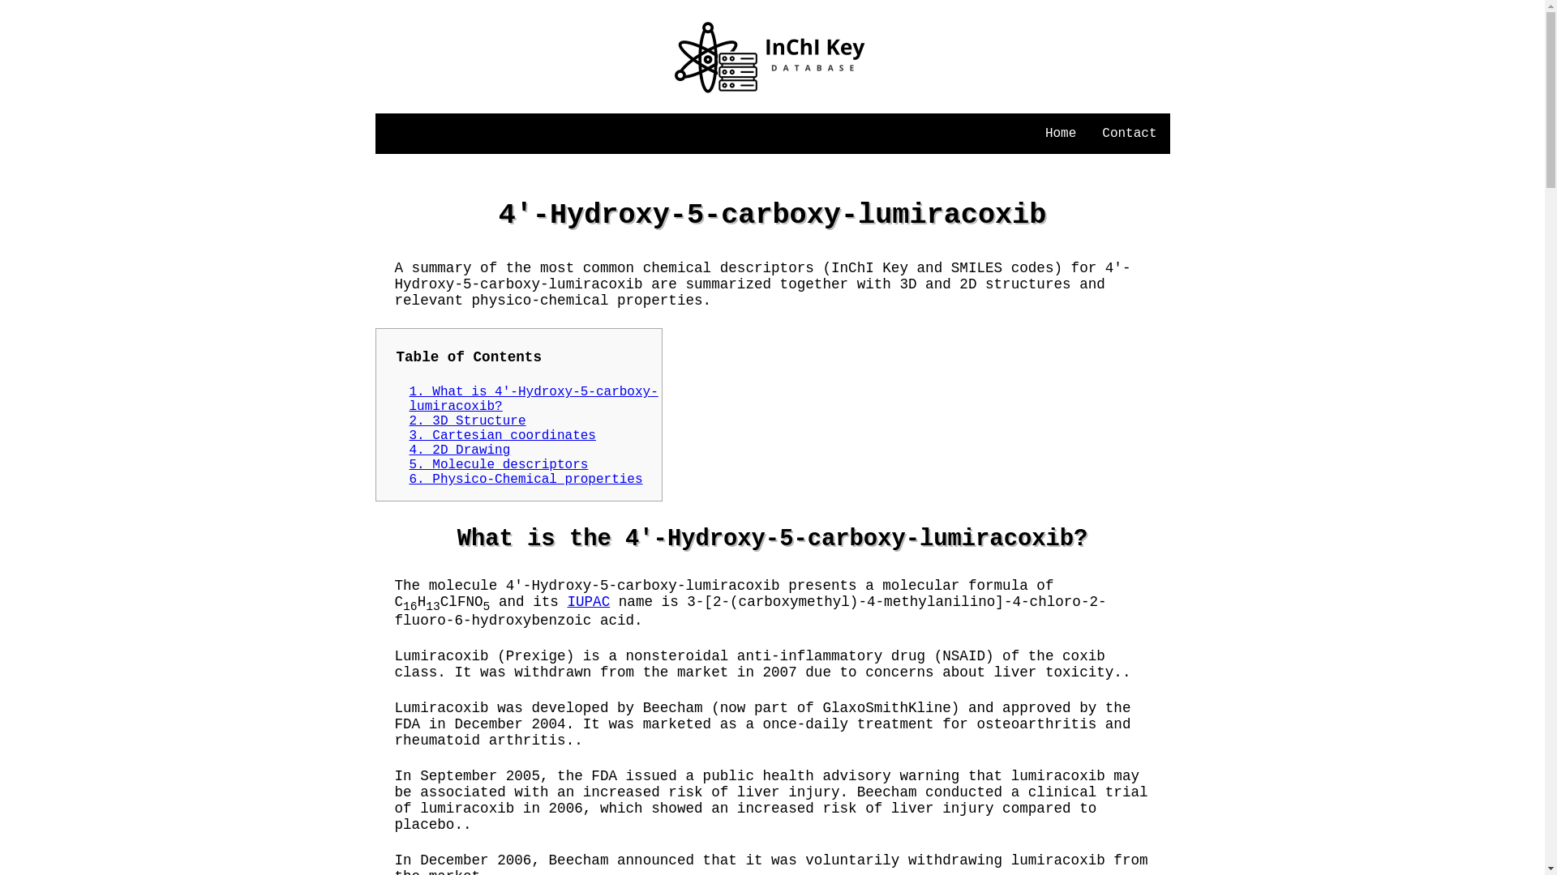  I want to click on Contact, so click(1129, 134).